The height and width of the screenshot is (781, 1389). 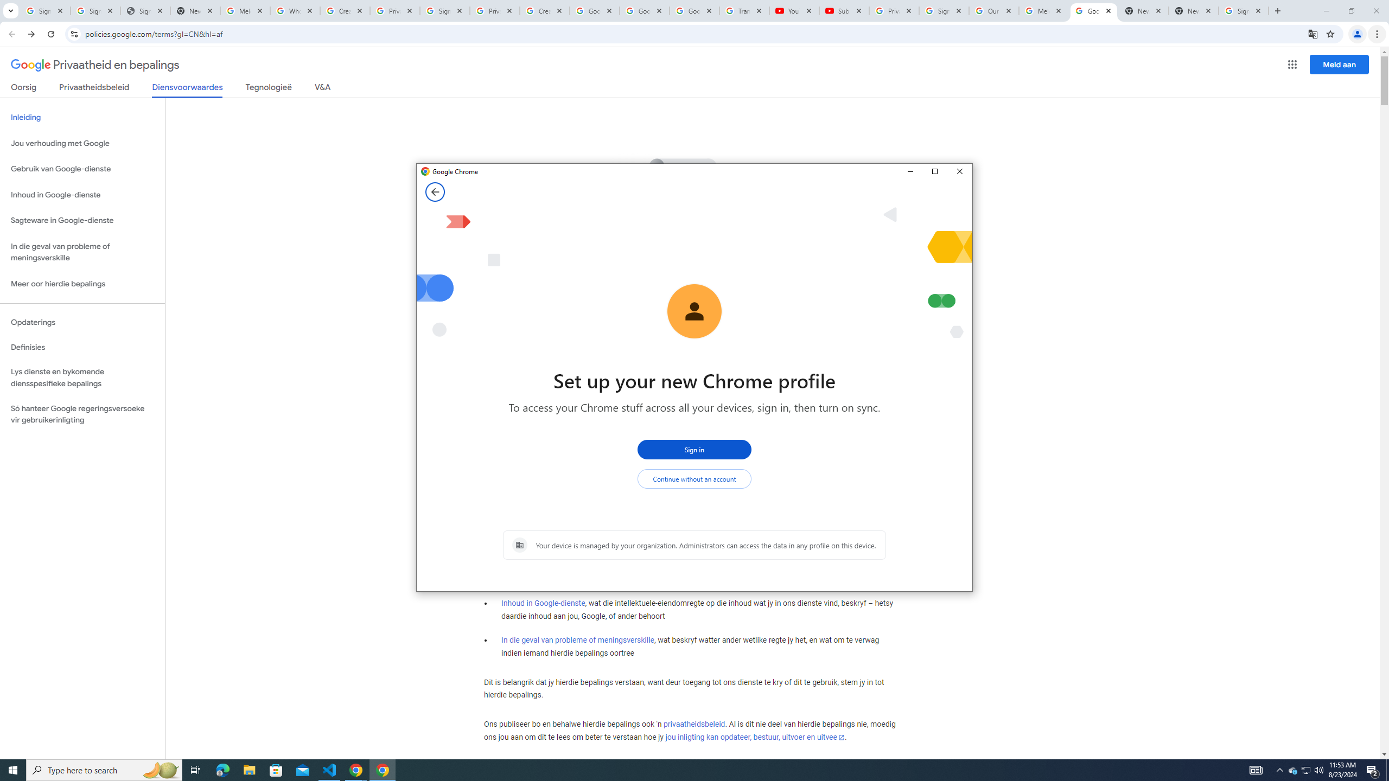 What do you see at coordinates (382, 770) in the screenshot?
I see `Google Chrome - 1 running window` at bounding box center [382, 770].